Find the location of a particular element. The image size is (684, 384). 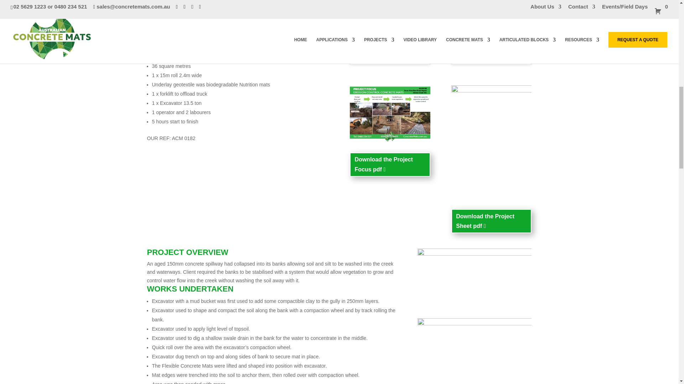

ACM-0182-Spillway-Dixons-Creek-VIC-04-900w is located at coordinates (474, 278).